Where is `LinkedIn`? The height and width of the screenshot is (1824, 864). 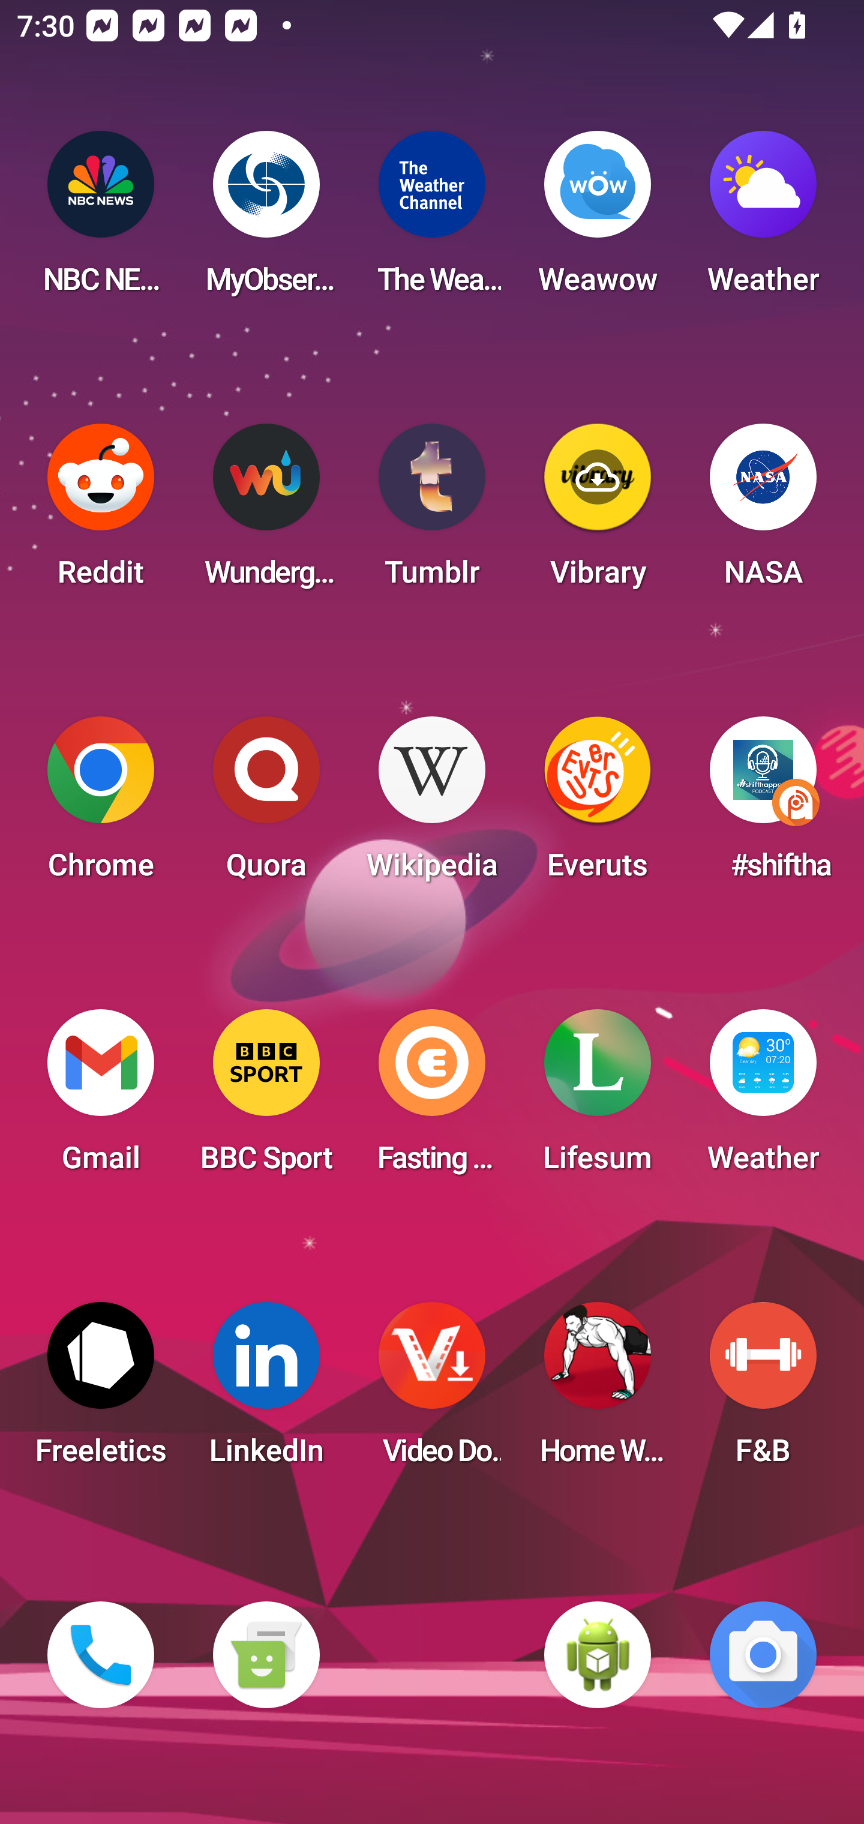 LinkedIn is located at coordinates (266, 1391).